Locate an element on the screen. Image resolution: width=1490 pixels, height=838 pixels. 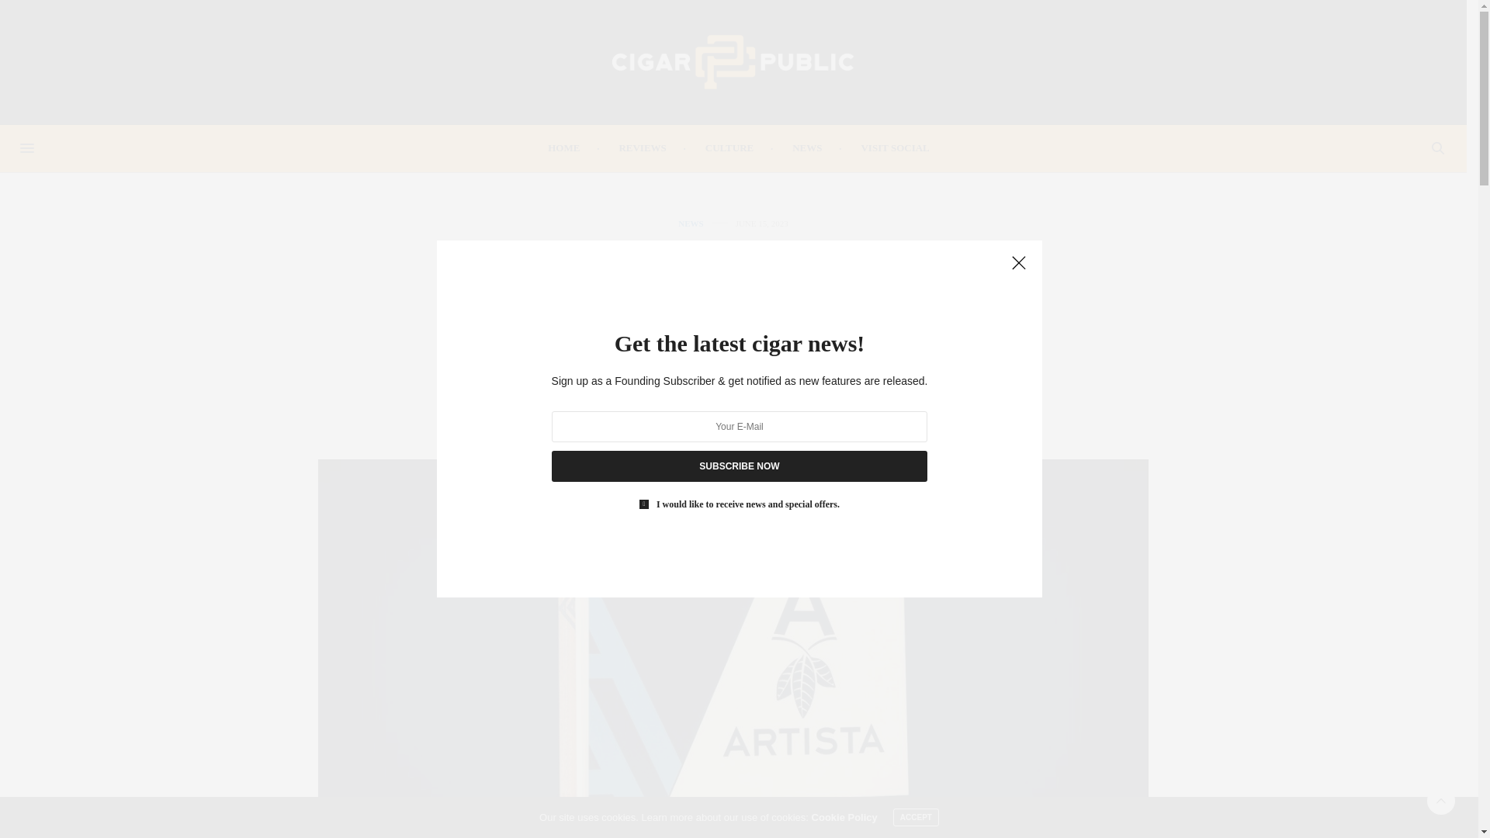
NEWS is located at coordinates (807, 147).